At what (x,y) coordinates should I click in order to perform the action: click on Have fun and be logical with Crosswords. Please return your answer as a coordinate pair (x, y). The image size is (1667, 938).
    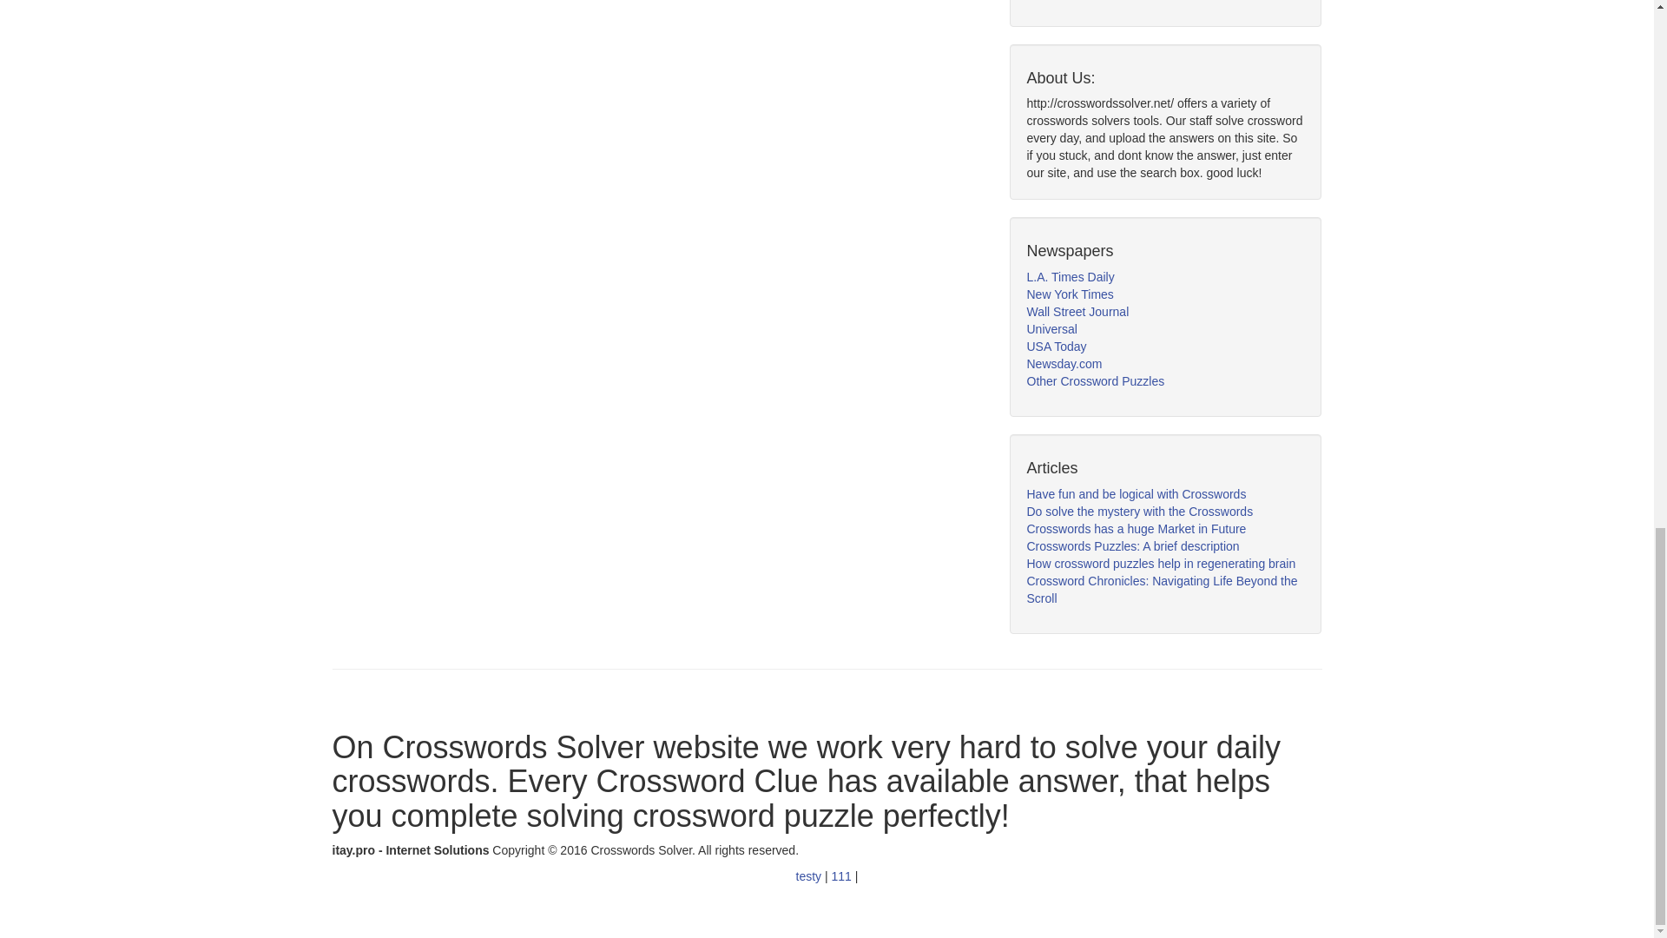
    Looking at the image, I should click on (1136, 493).